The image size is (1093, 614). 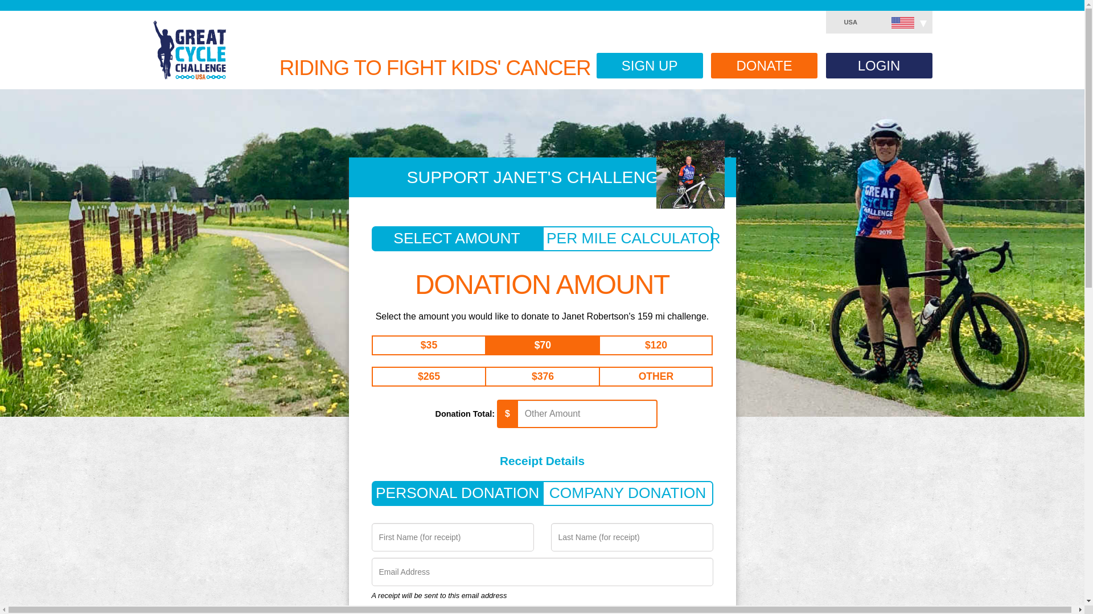 What do you see at coordinates (421, 375) in the screenshot?
I see `265` at bounding box center [421, 375].